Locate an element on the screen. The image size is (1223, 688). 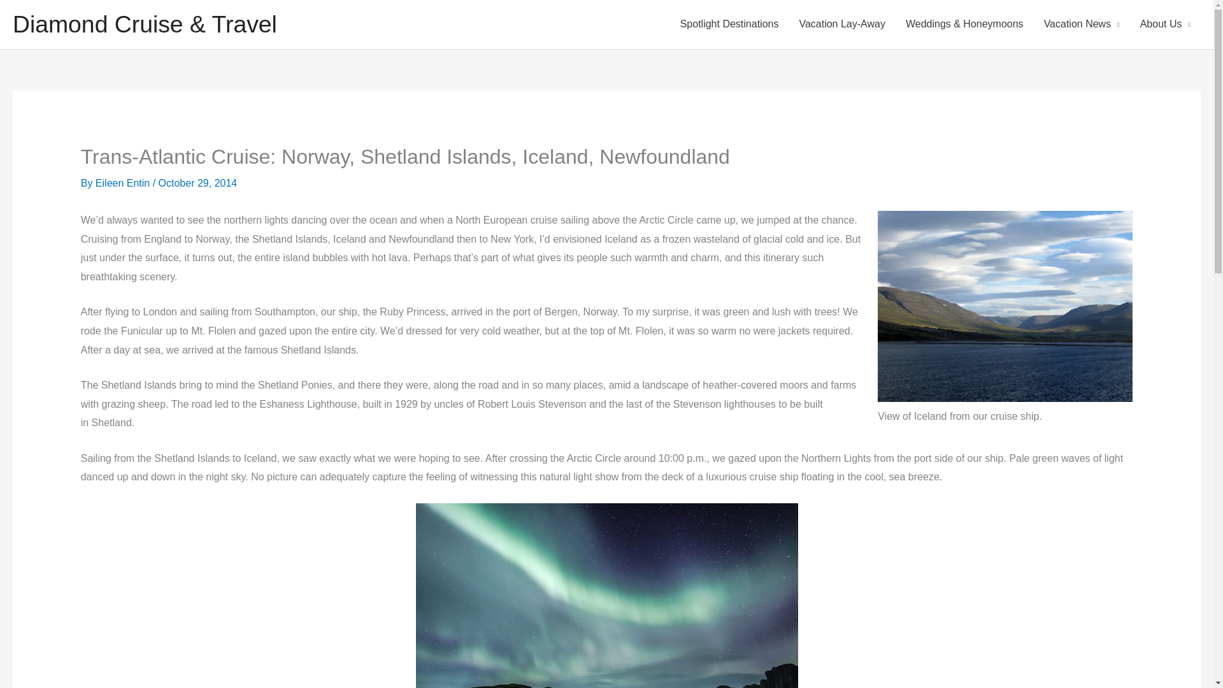
View all posts by Eileen Entin is located at coordinates (124, 182).